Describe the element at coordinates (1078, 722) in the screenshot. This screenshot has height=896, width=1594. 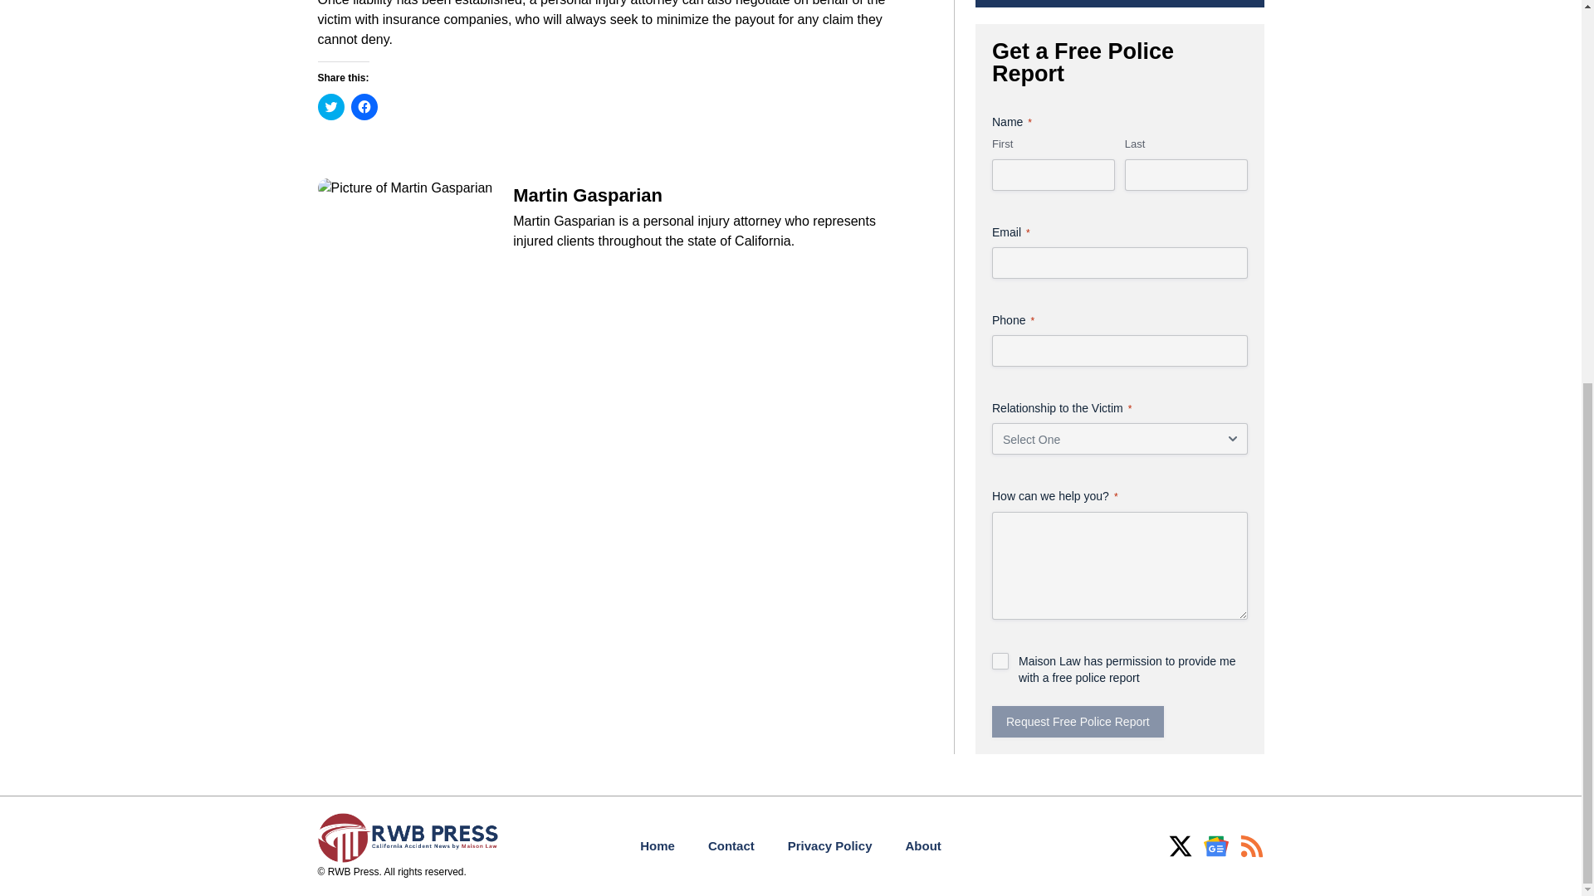
I see `Request Free Police Report` at that location.